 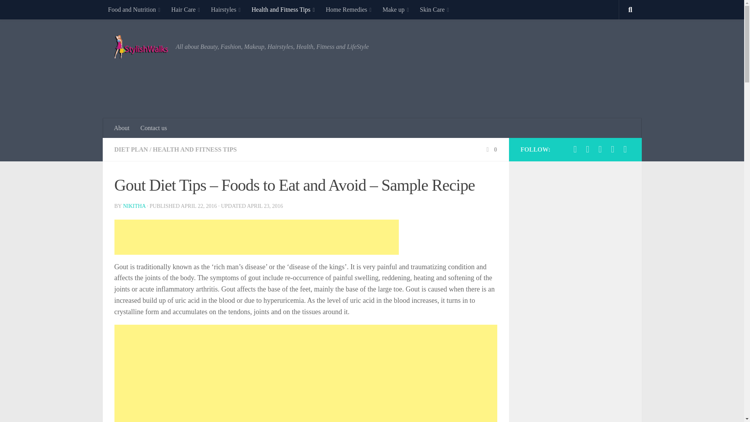 I want to click on Advertisement, so click(x=487, y=83).